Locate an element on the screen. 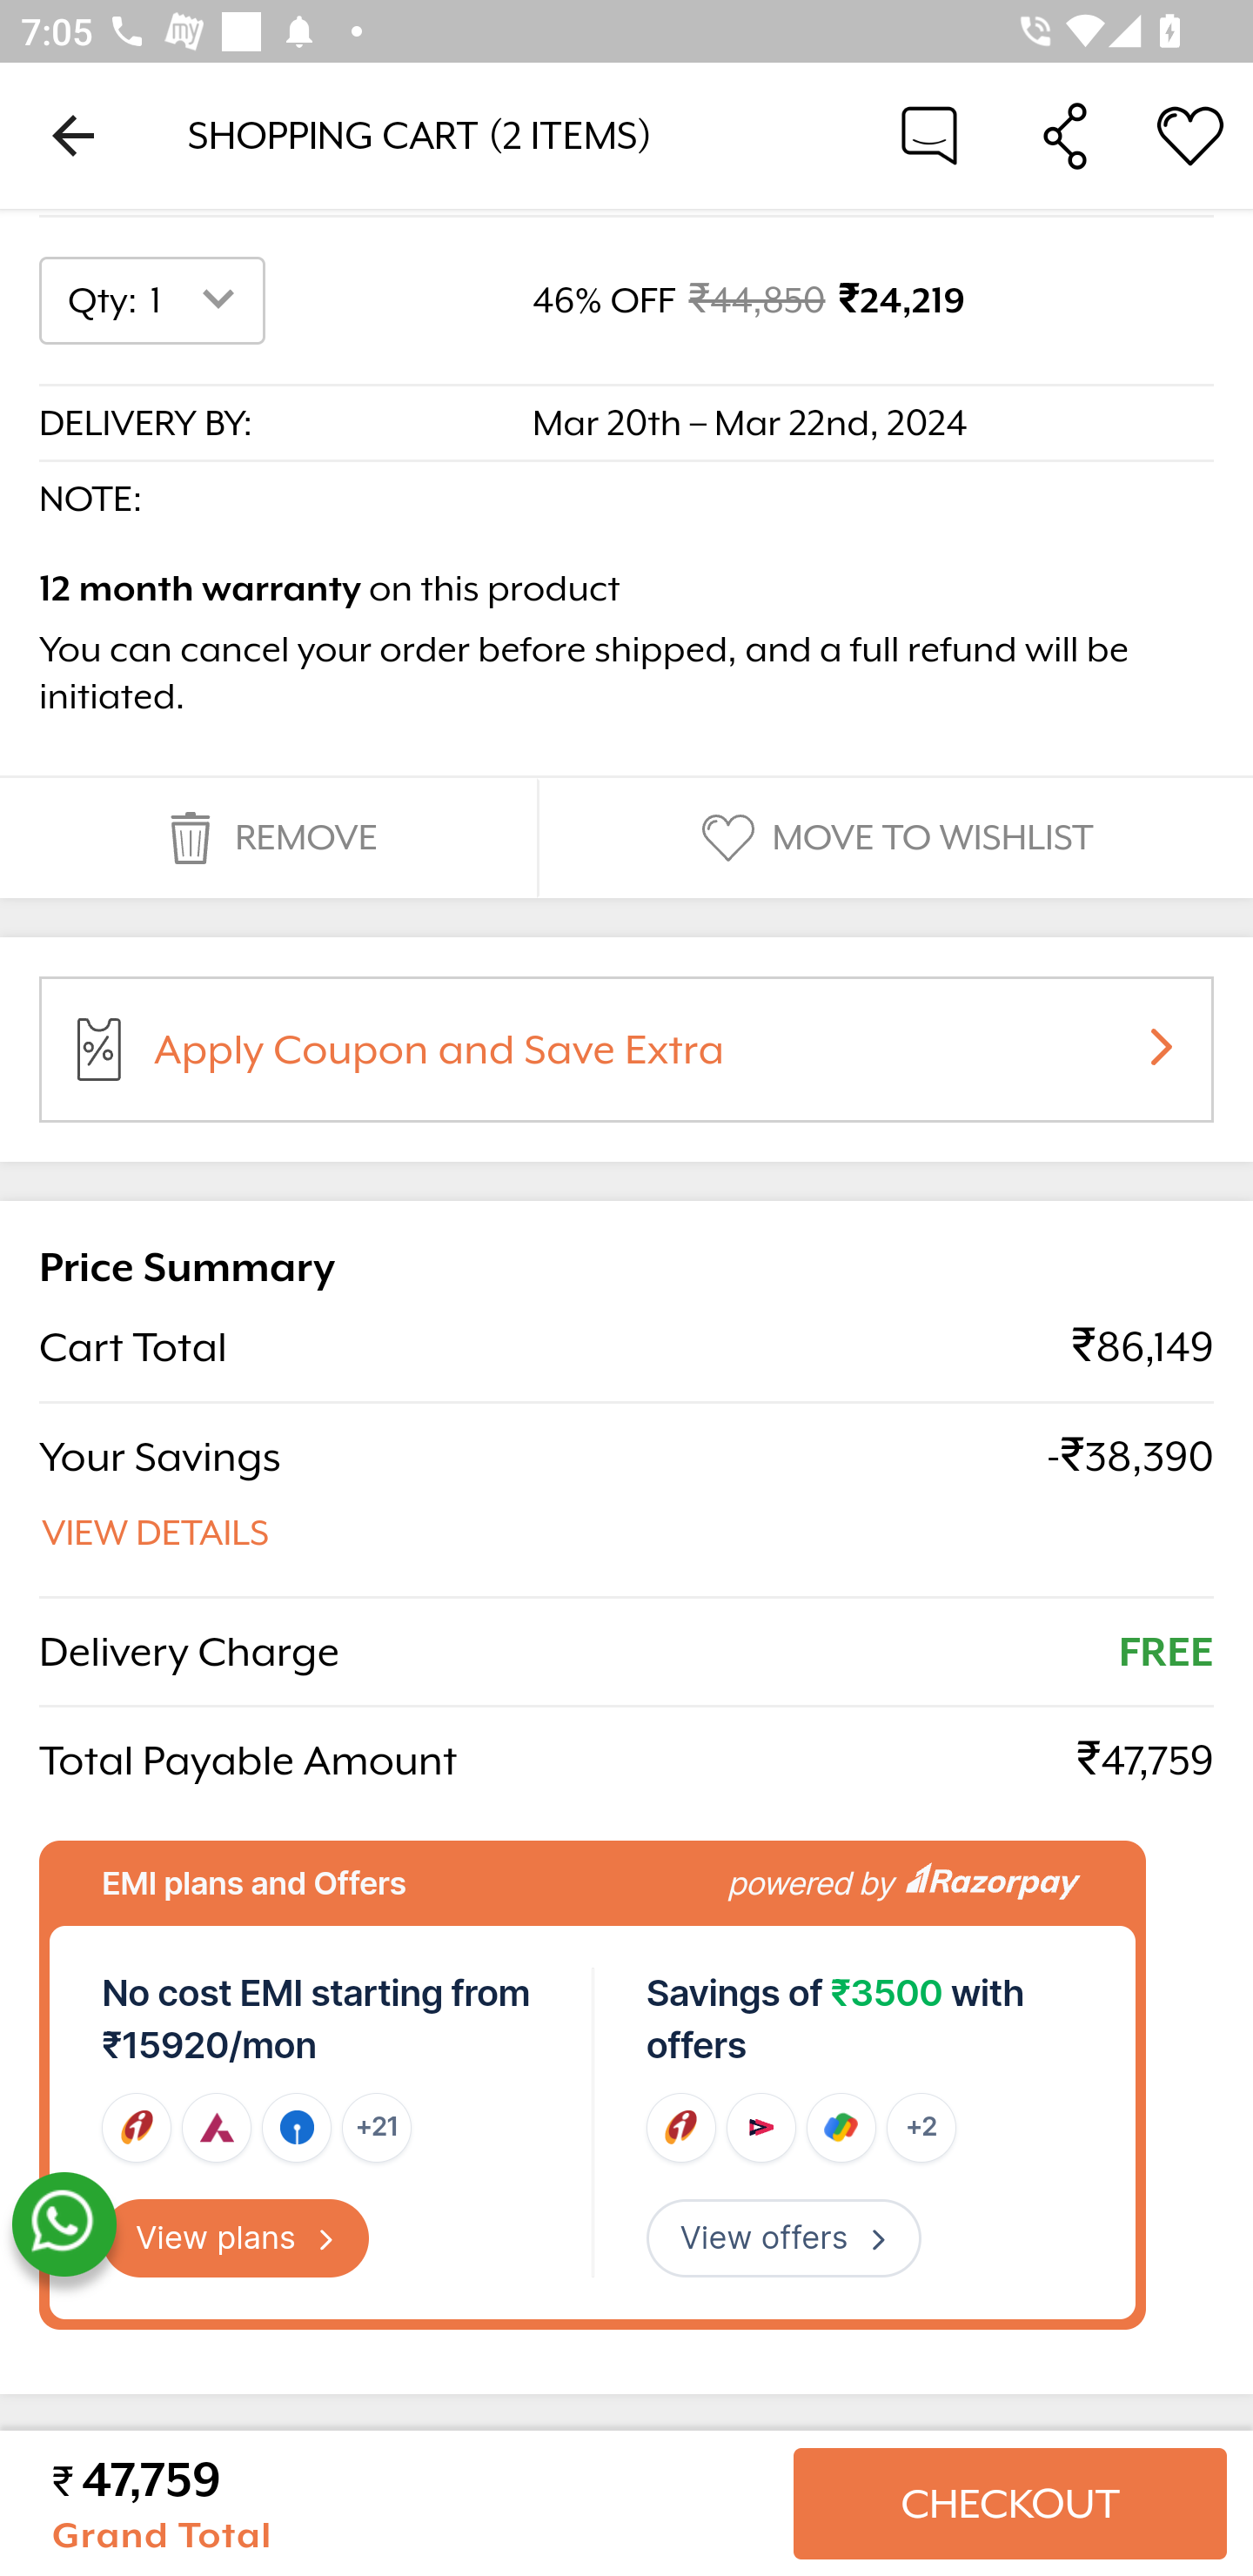  CHECKOUT is located at coordinates (1009, 2504).